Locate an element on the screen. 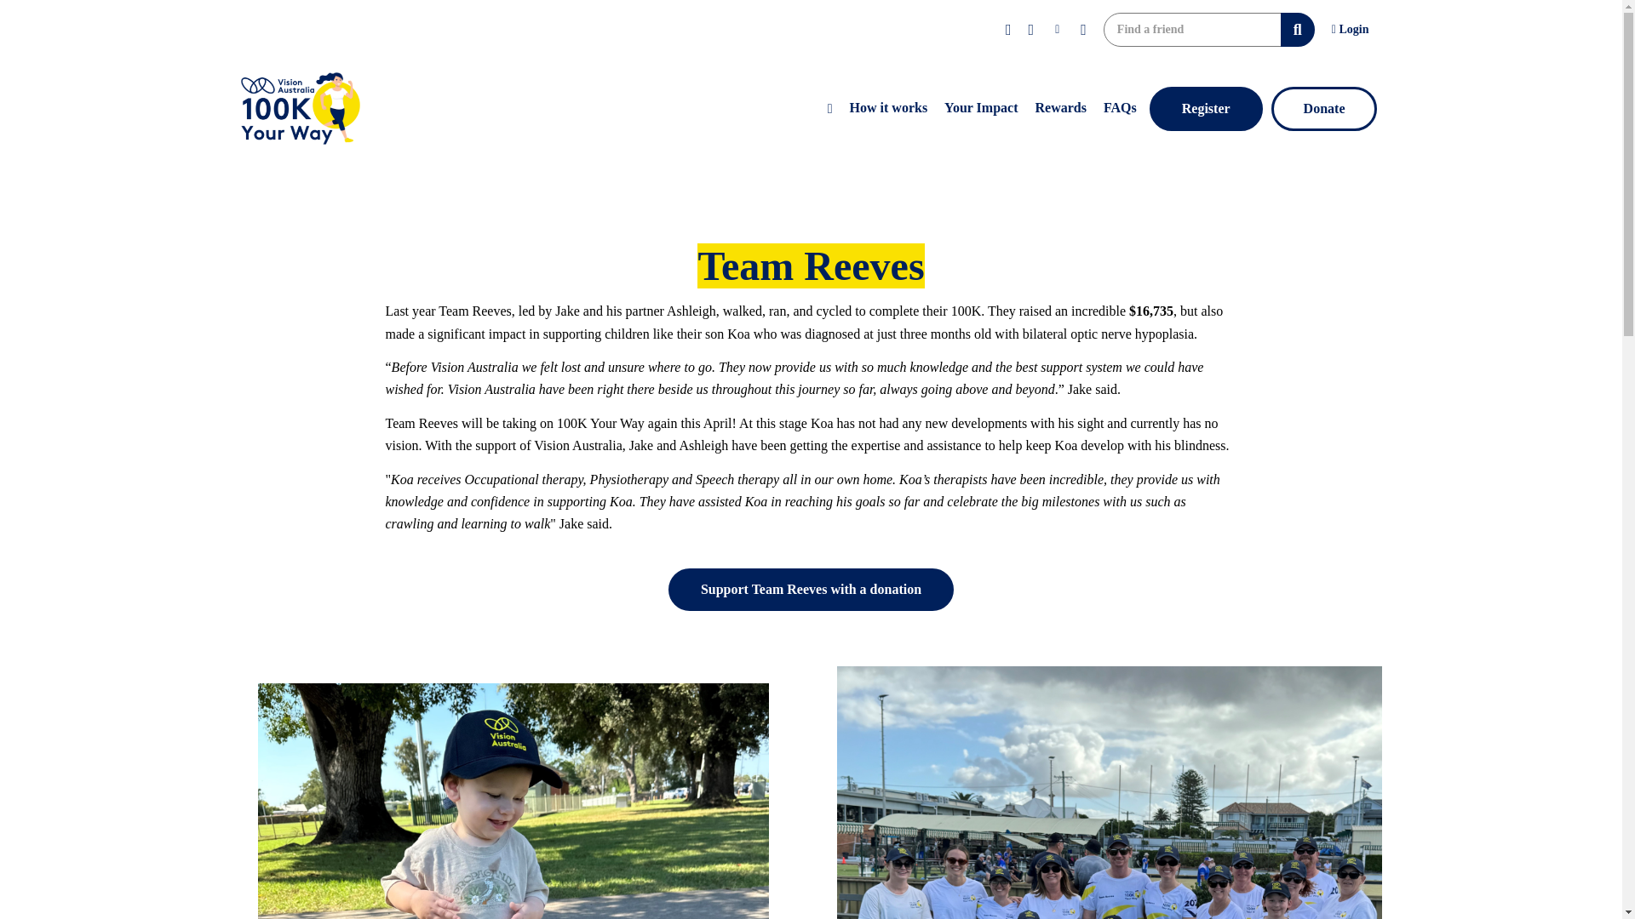 Image resolution: width=1635 pixels, height=919 pixels. Login is located at coordinates (1351, 29).